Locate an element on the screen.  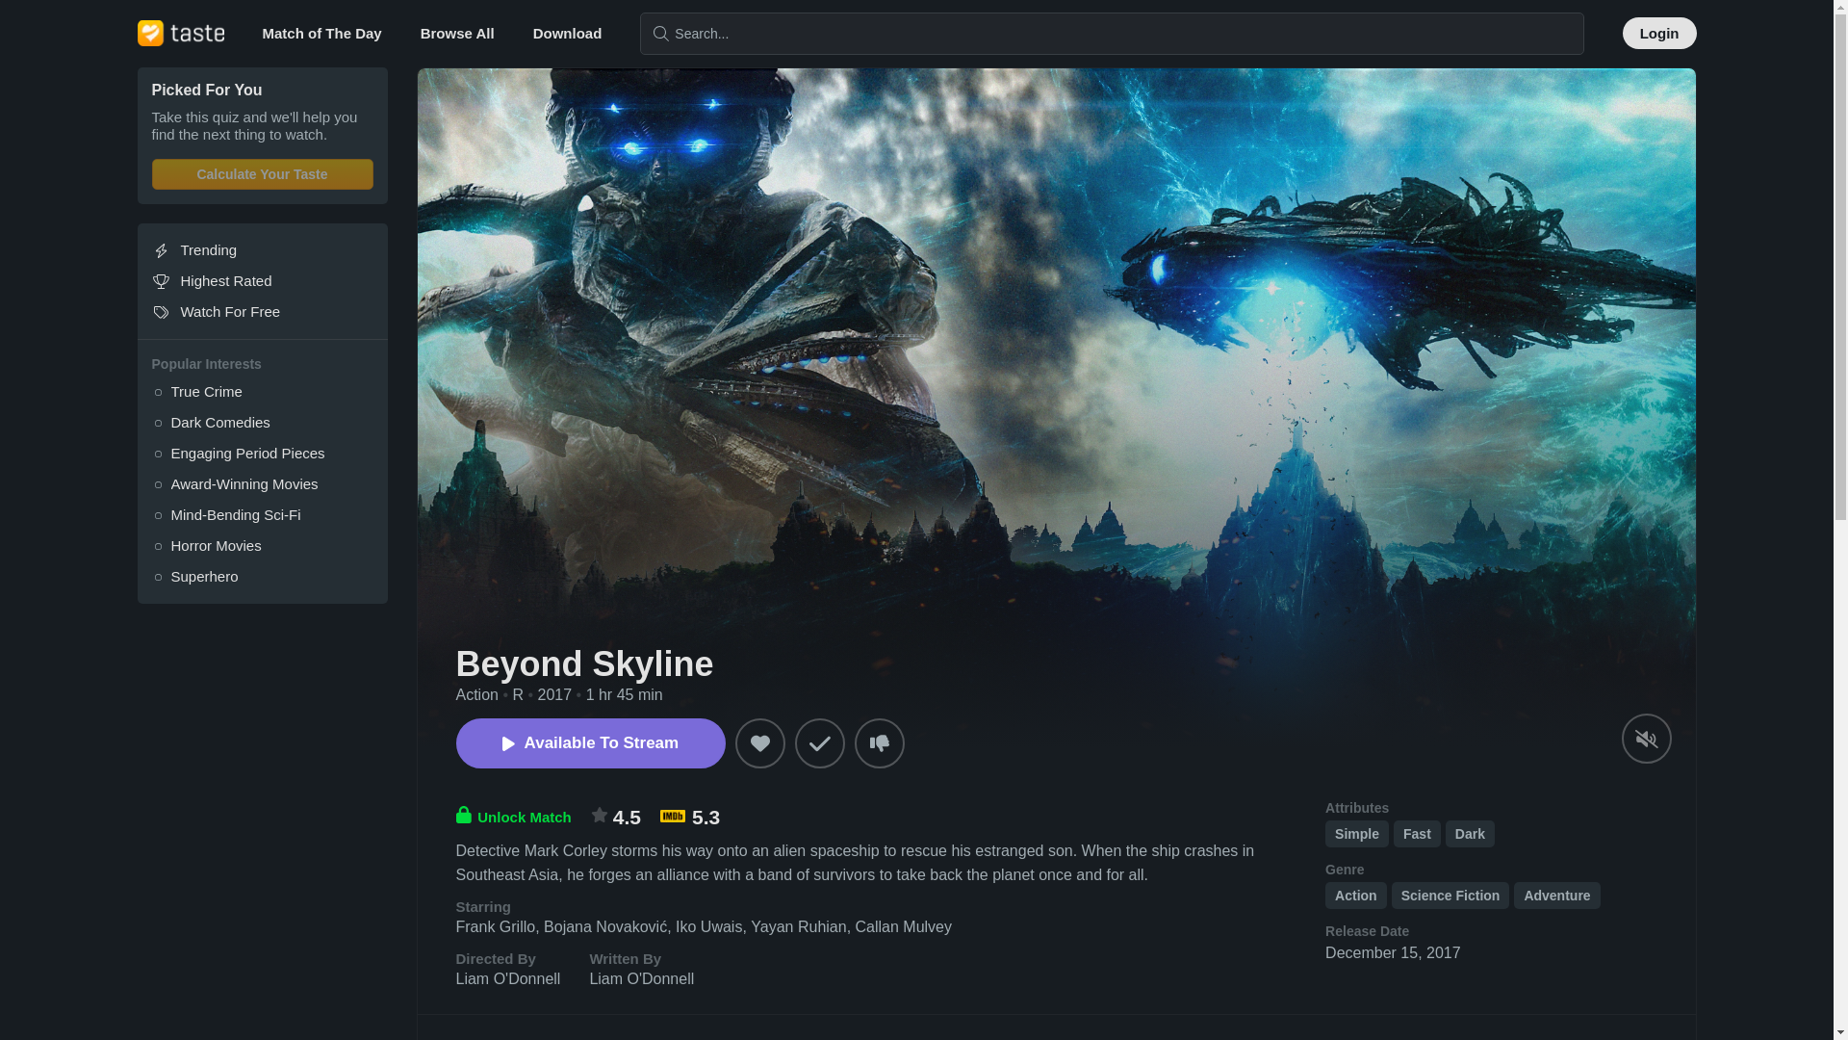
Trending is located at coordinates (262, 250).